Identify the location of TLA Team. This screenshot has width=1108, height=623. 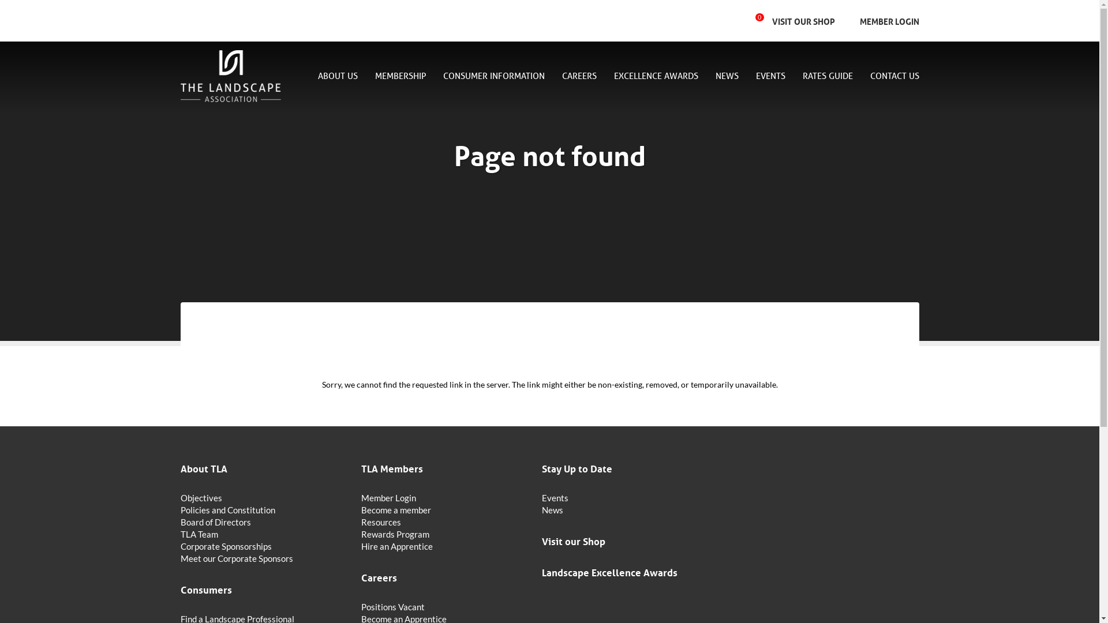
(263, 534).